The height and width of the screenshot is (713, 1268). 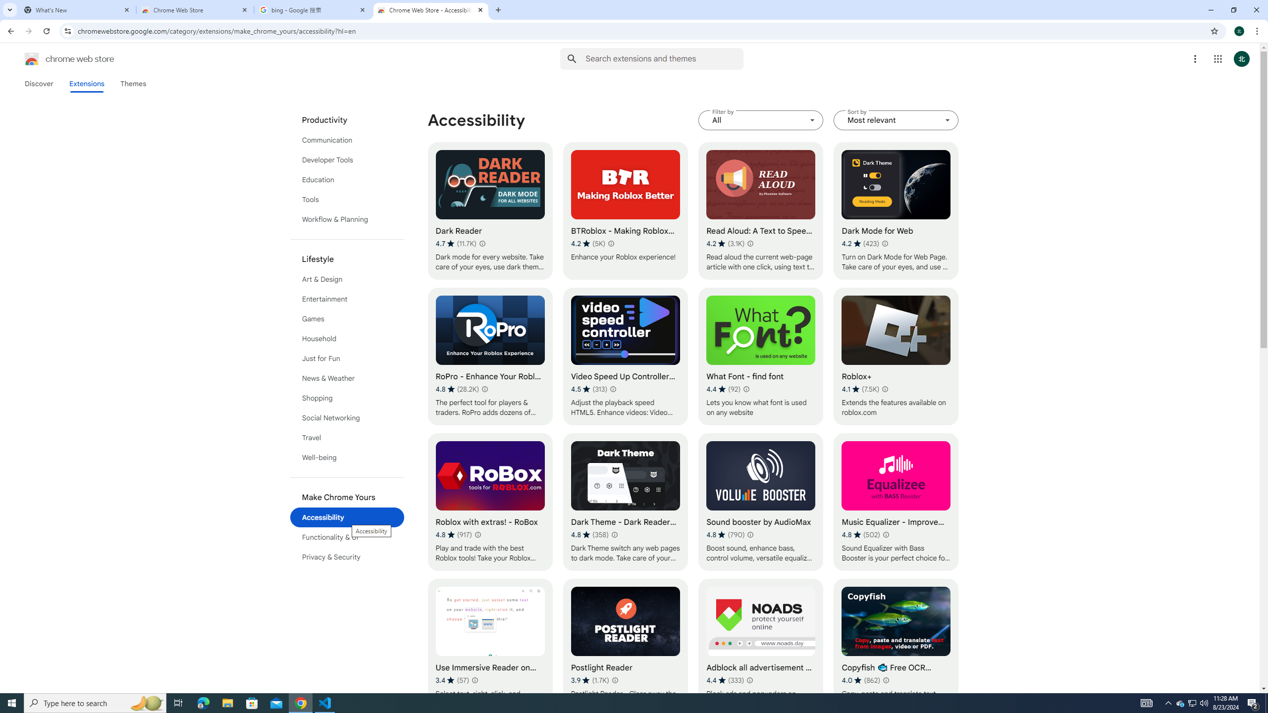 What do you see at coordinates (347, 318) in the screenshot?
I see `Games` at bounding box center [347, 318].